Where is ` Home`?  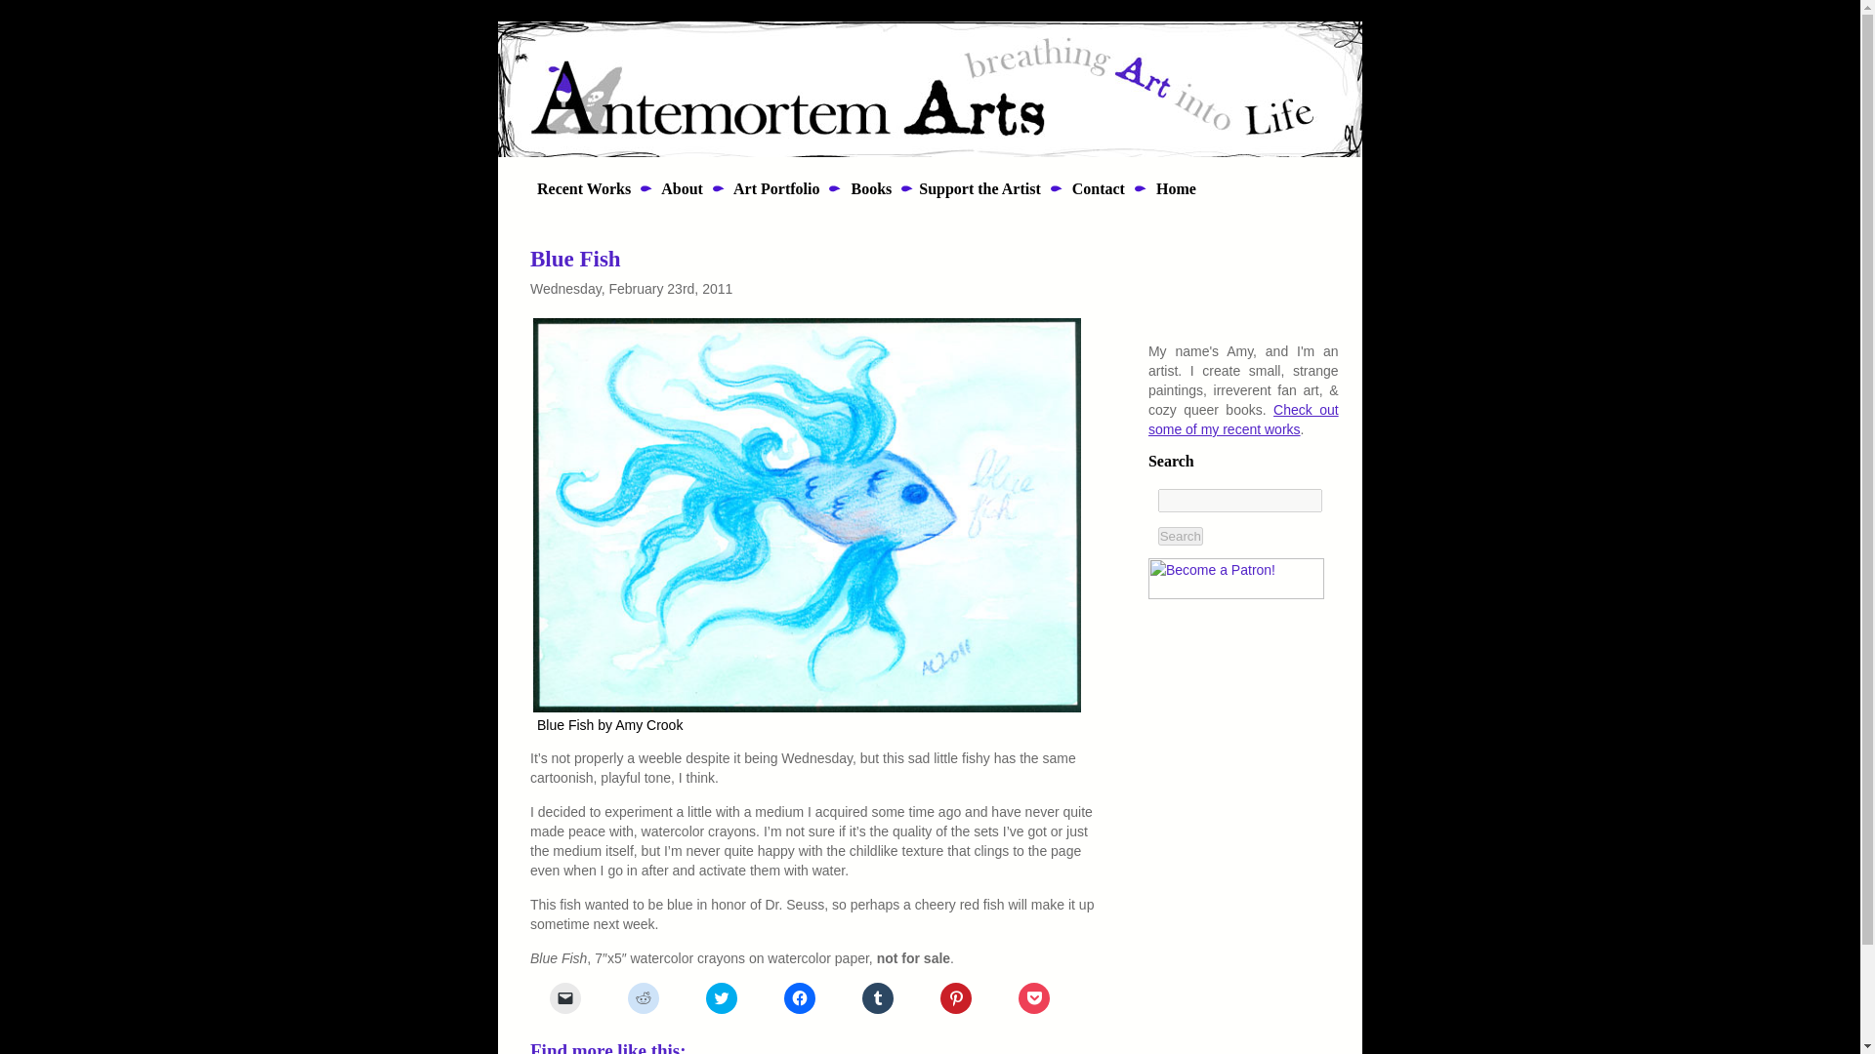
 Home is located at coordinates (1174, 187).